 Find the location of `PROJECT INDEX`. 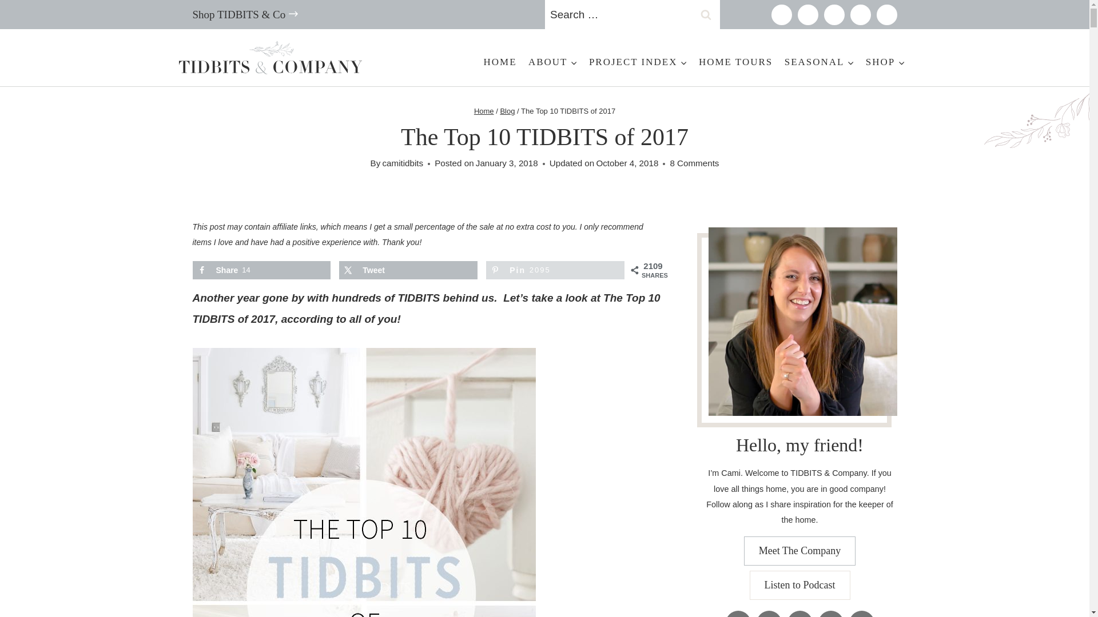

PROJECT INDEX is located at coordinates (638, 62).